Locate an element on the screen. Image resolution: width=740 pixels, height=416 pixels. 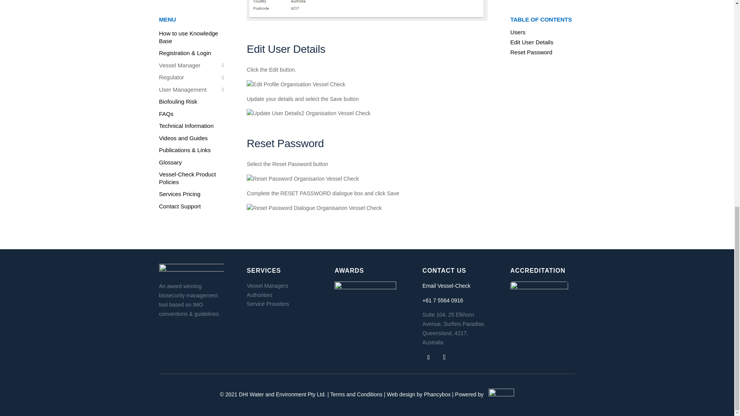
Follow on LinkedIn is located at coordinates (444, 357).